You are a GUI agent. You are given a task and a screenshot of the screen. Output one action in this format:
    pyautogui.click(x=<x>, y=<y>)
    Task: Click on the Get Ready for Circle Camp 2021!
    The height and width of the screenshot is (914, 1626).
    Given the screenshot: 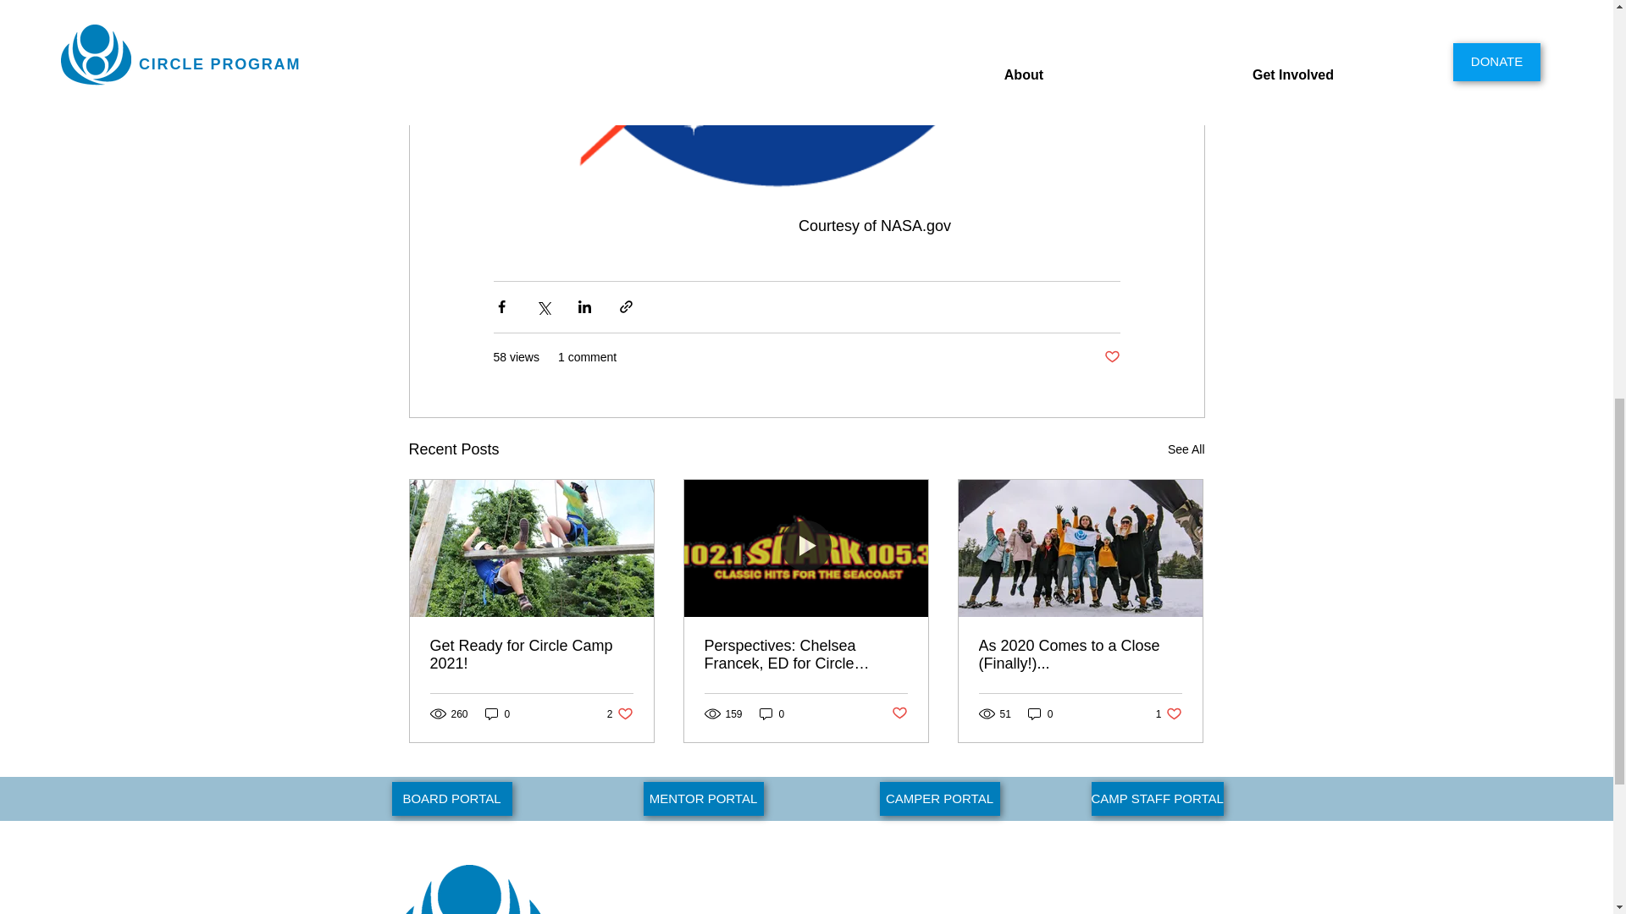 What is the action you would take?
    pyautogui.click(x=1111, y=357)
    